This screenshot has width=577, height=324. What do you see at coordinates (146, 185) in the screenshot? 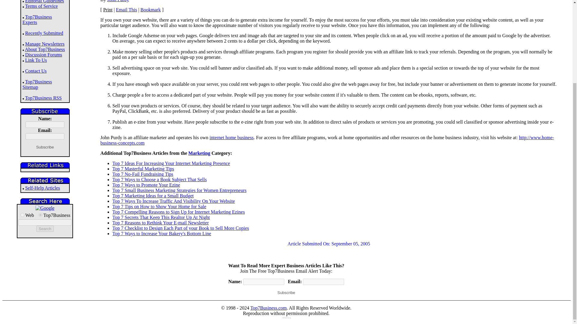
I see `Top 7 Ways to Promote Your Ezine` at bounding box center [146, 185].